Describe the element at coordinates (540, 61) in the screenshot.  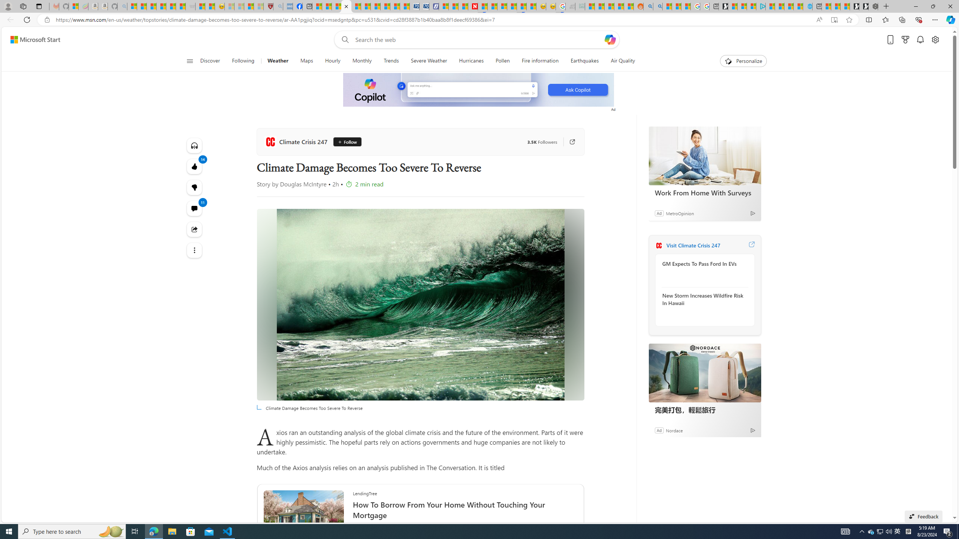
I see `Fire information` at that location.